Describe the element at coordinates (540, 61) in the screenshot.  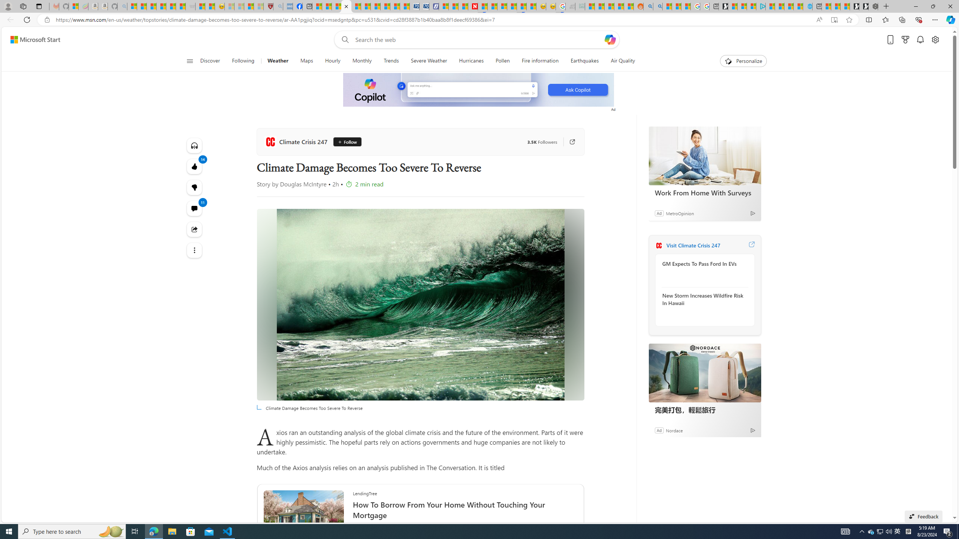
I see `Fire information` at that location.